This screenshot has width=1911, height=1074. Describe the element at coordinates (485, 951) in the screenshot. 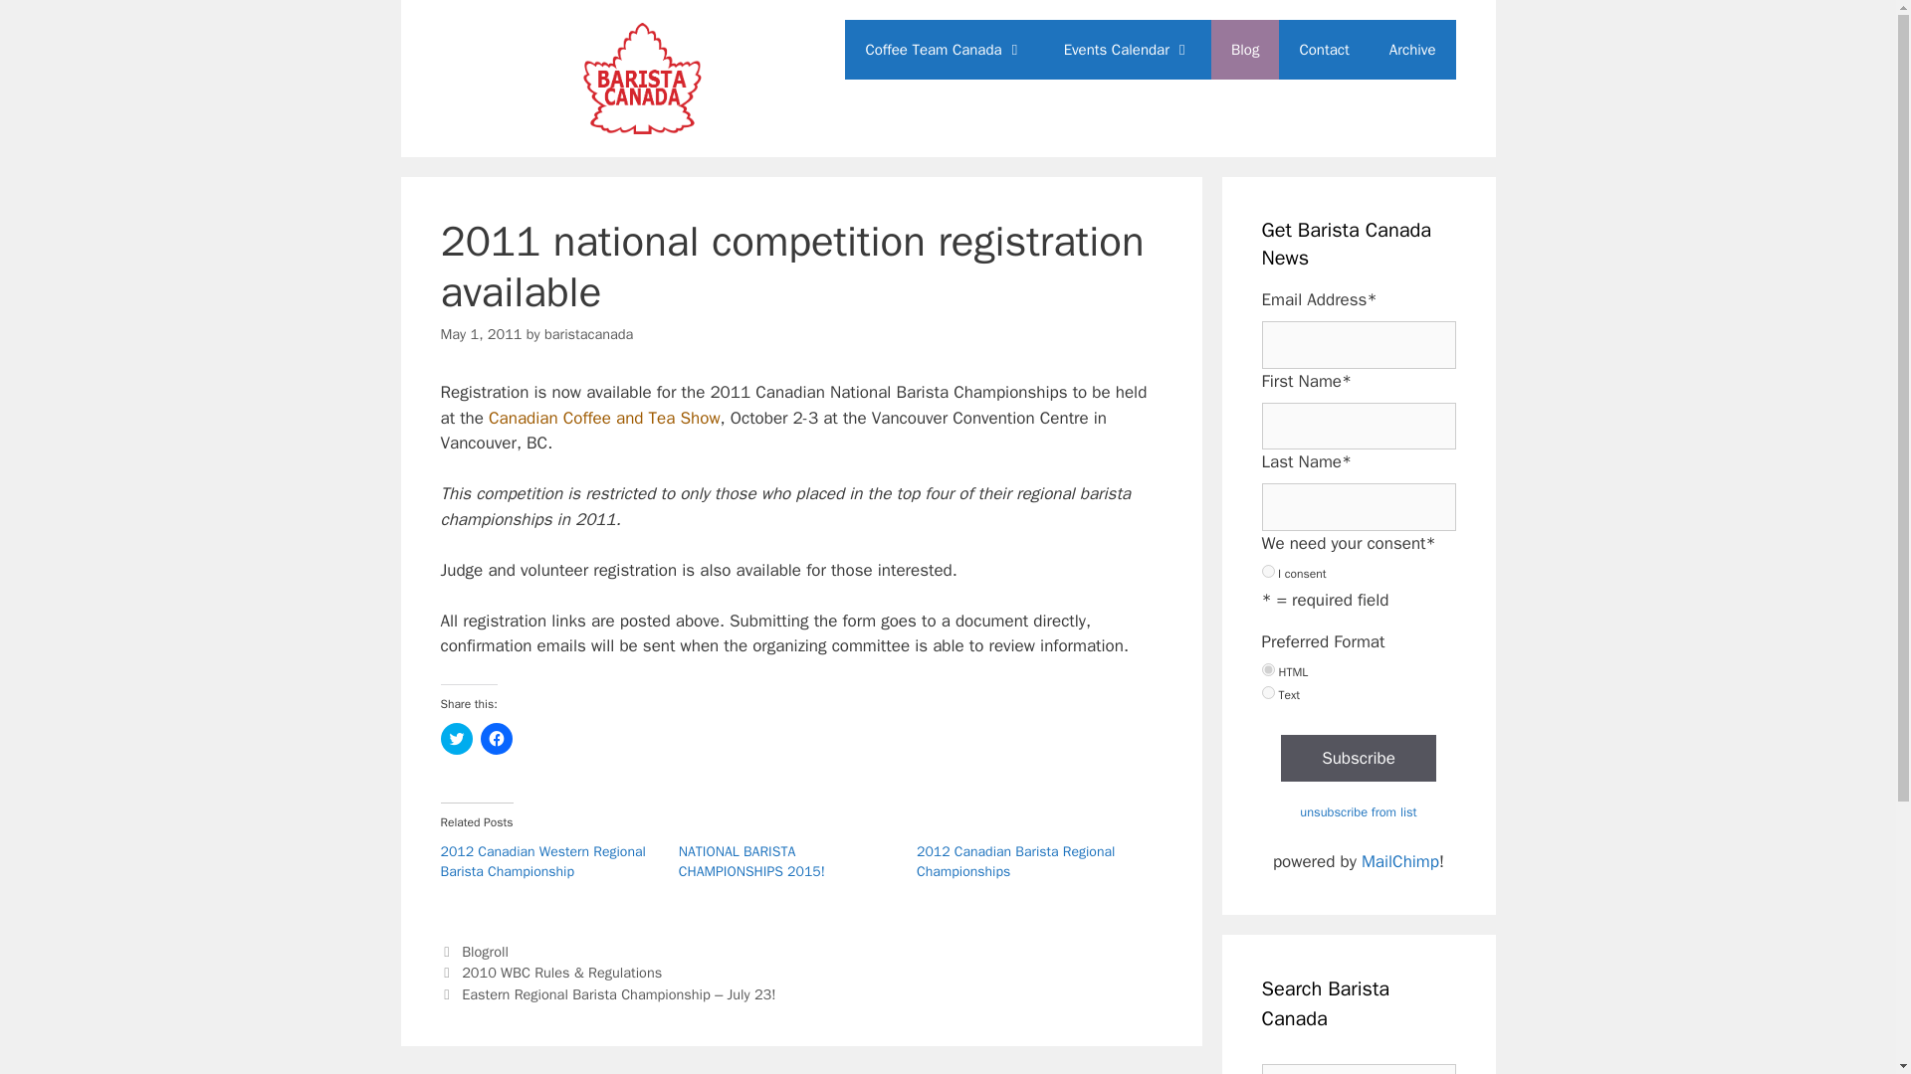

I see `Blogroll` at that location.